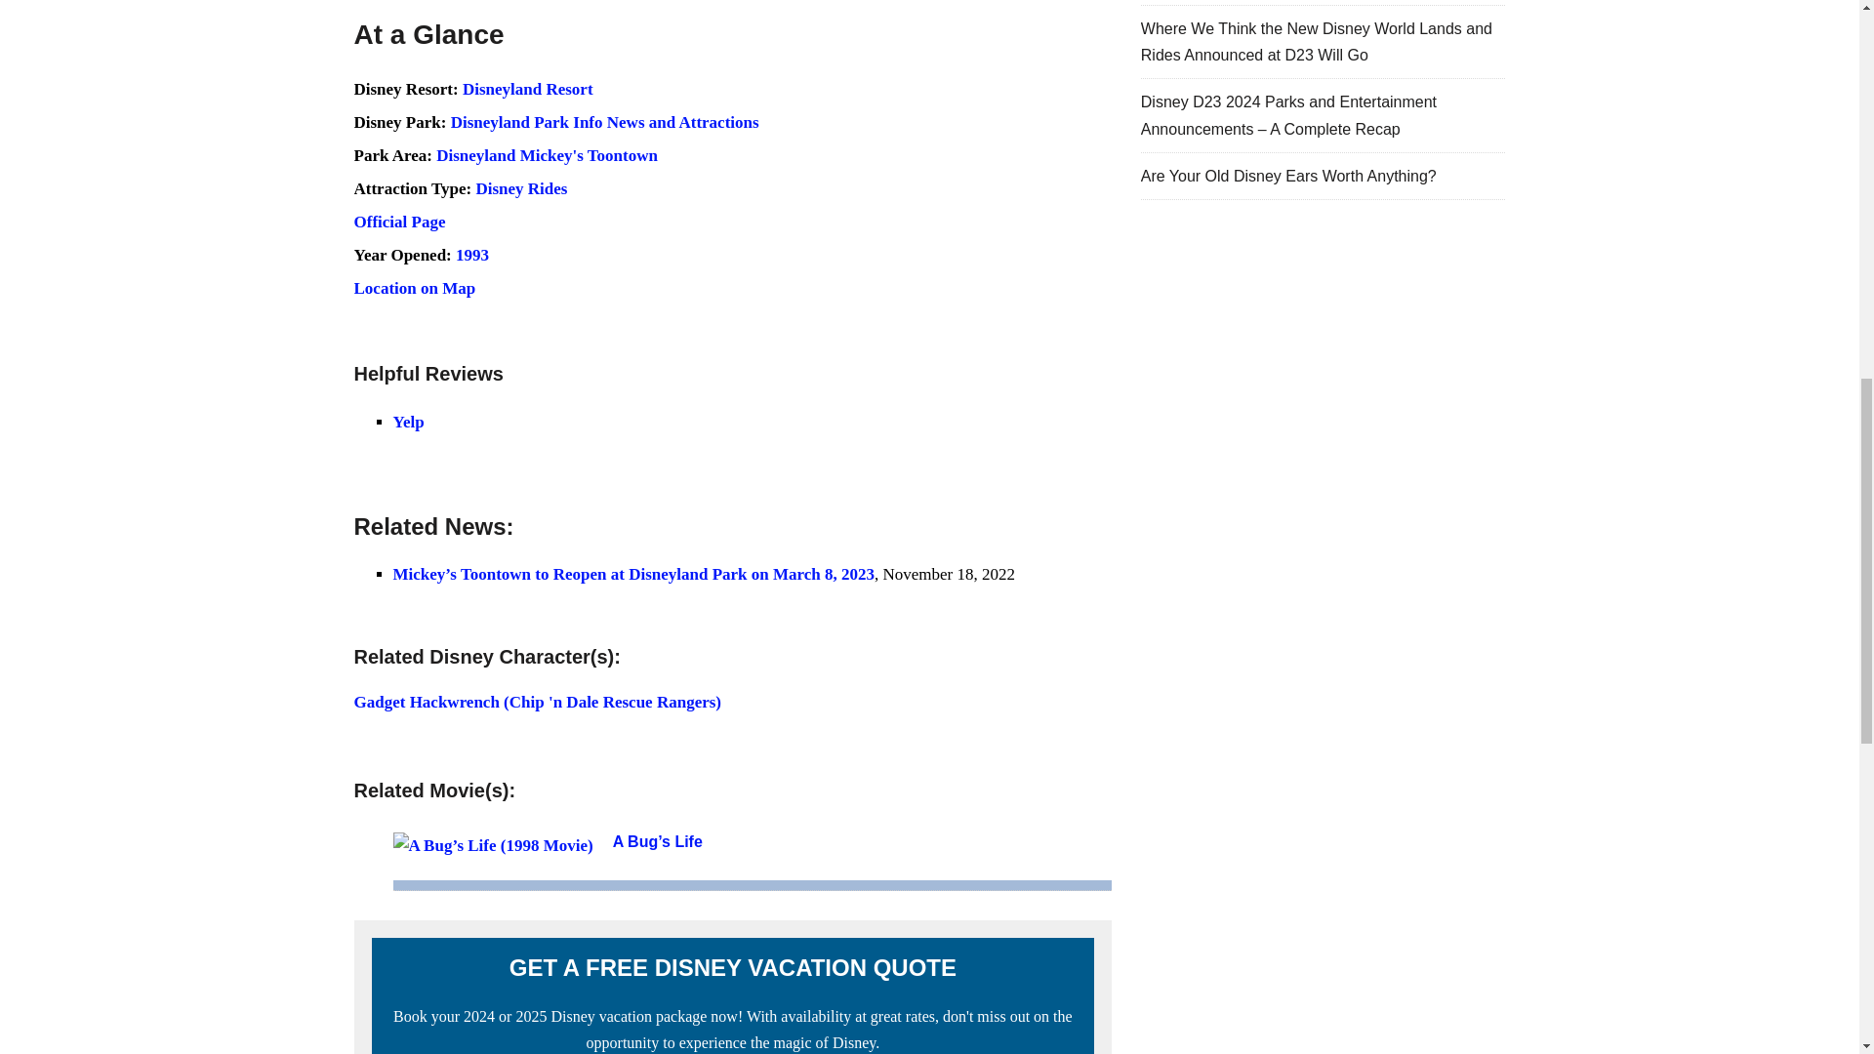 The width and height of the screenshot is (1874, 1054). I want to click on Location on Map, so click(414, 288).